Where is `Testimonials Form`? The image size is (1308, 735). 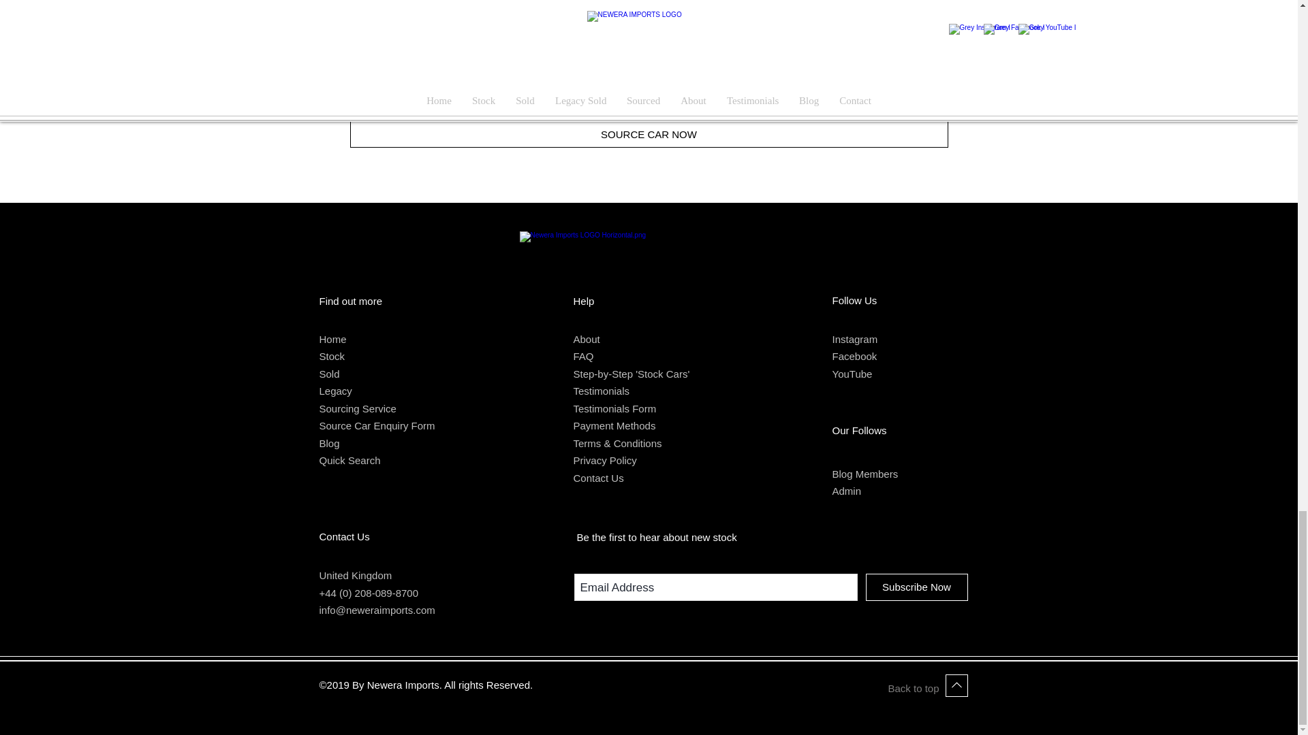 Testimonials Form is located at coordinates (614, 408).